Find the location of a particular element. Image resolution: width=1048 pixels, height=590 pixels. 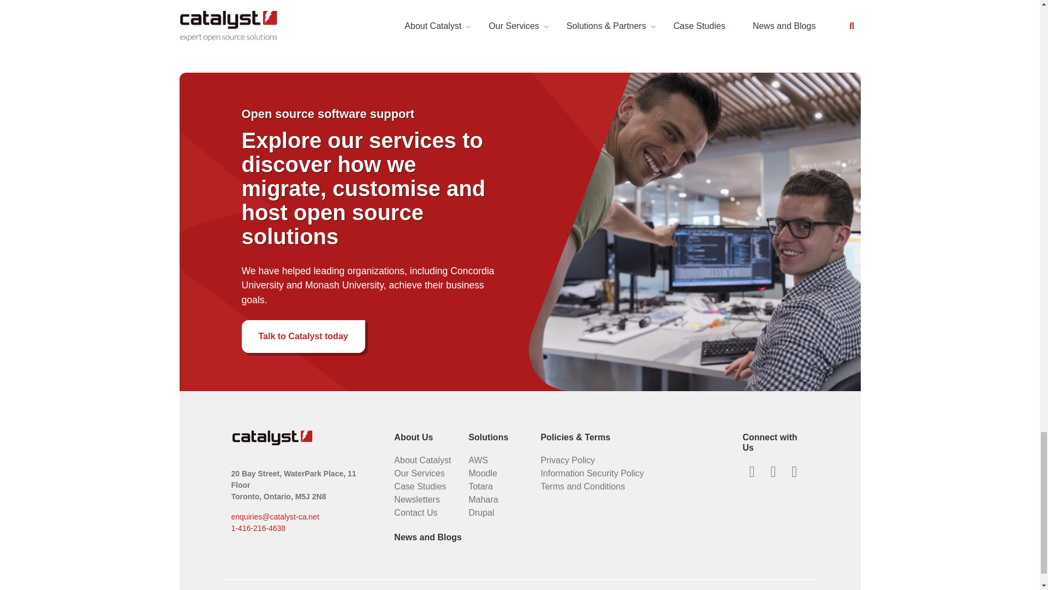

Twitter is located at coordinates (752, 472).